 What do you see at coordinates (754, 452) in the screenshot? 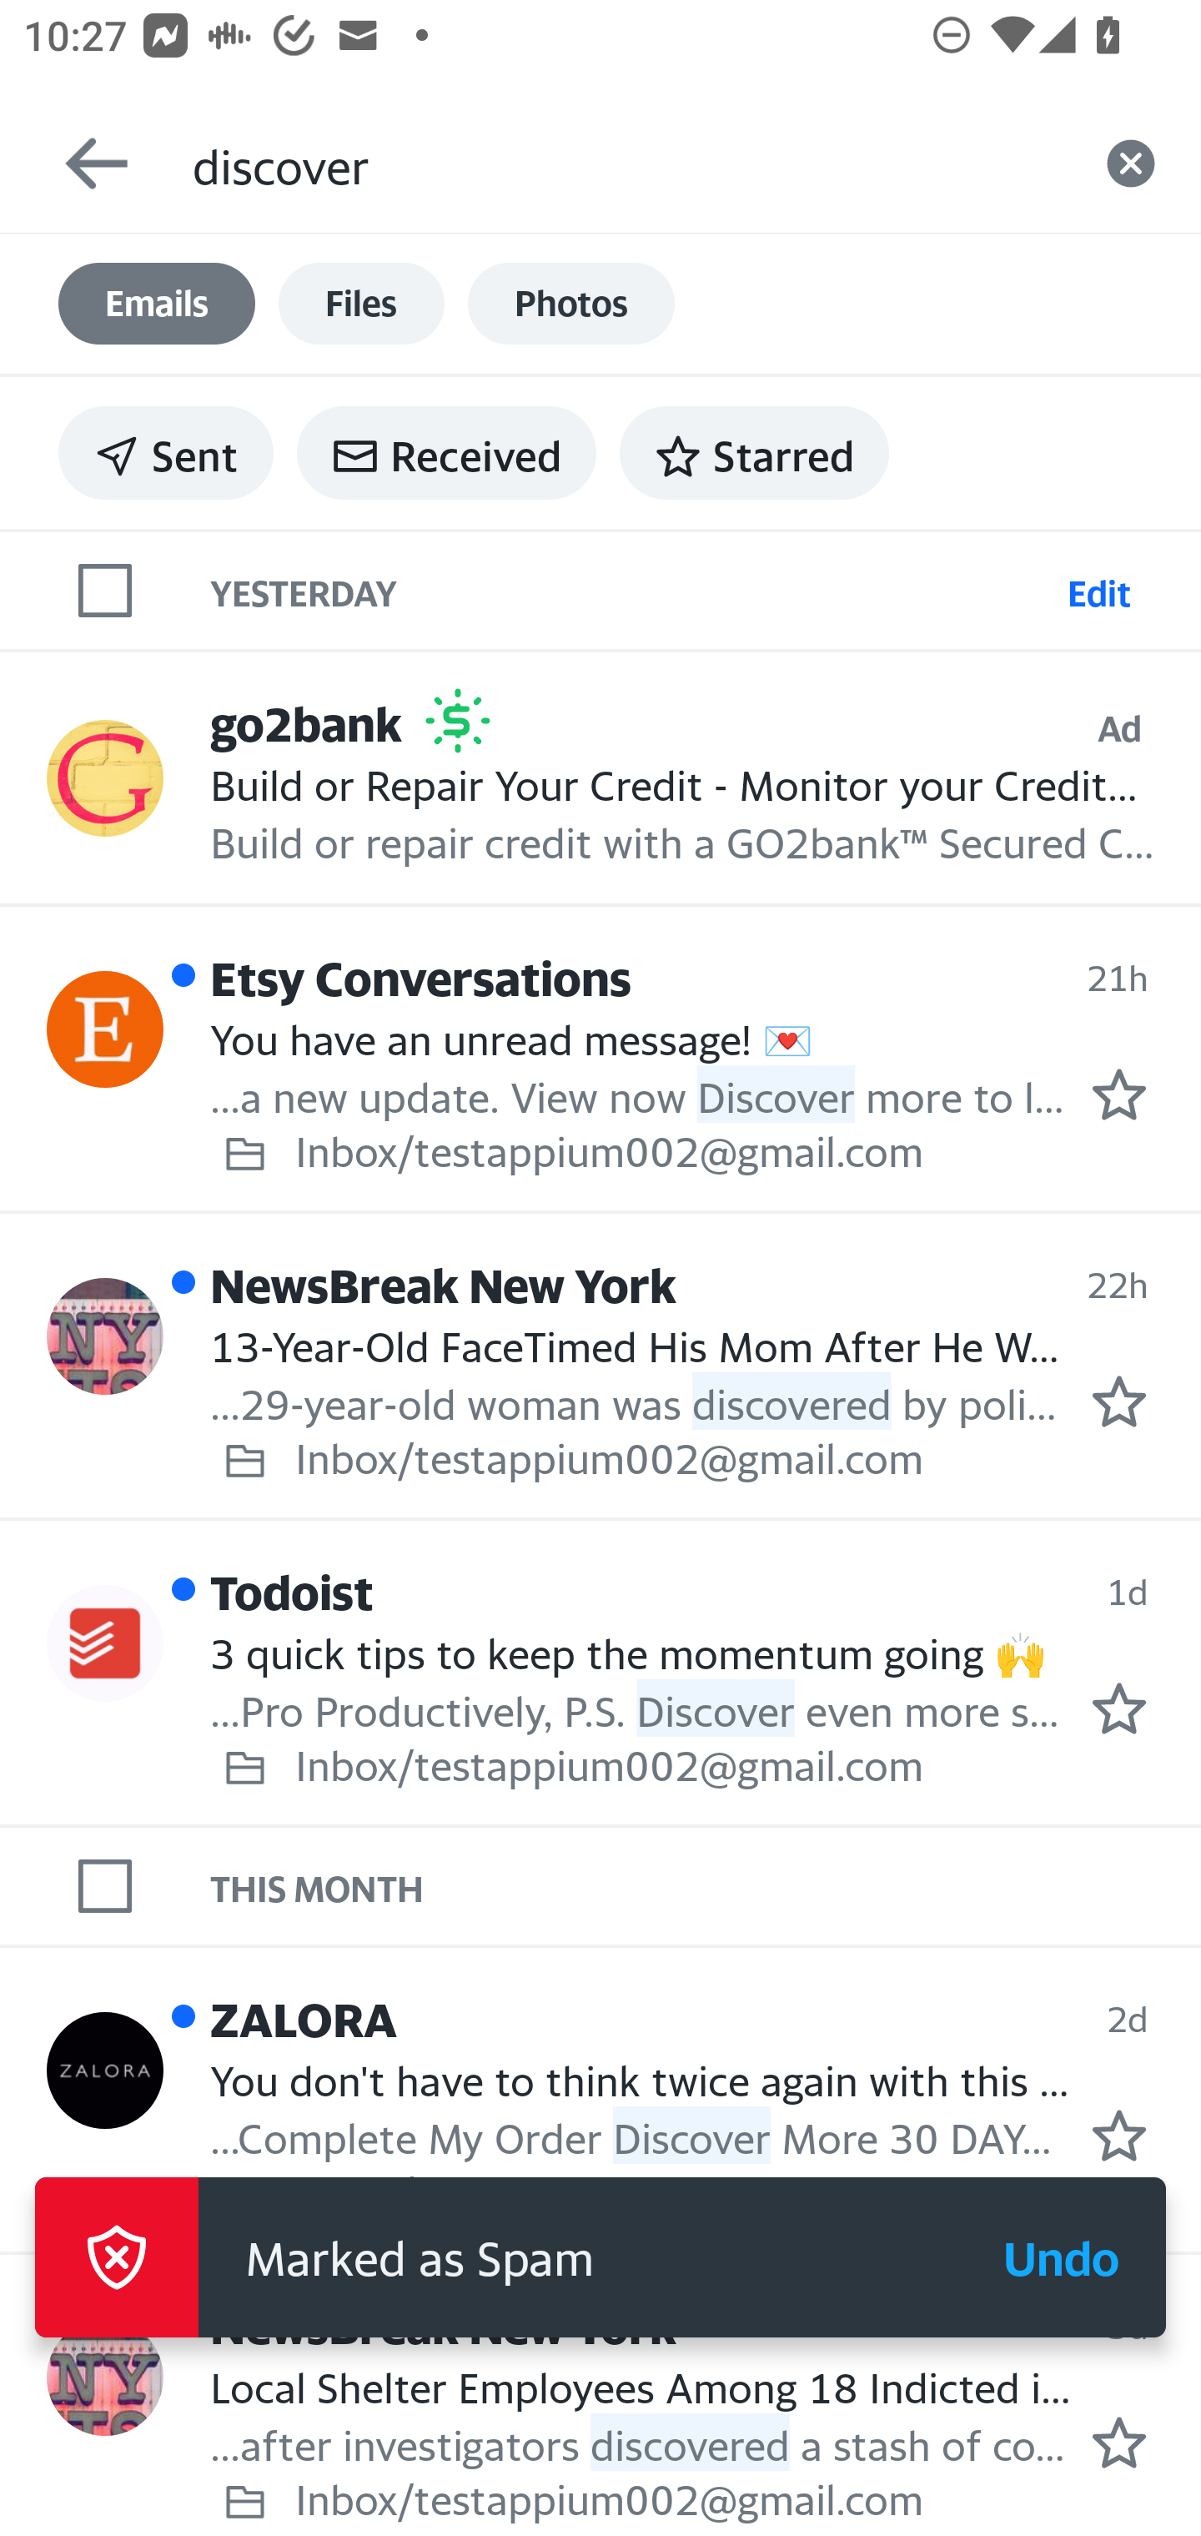
I see `Starred` at bounding box center [754, 452].